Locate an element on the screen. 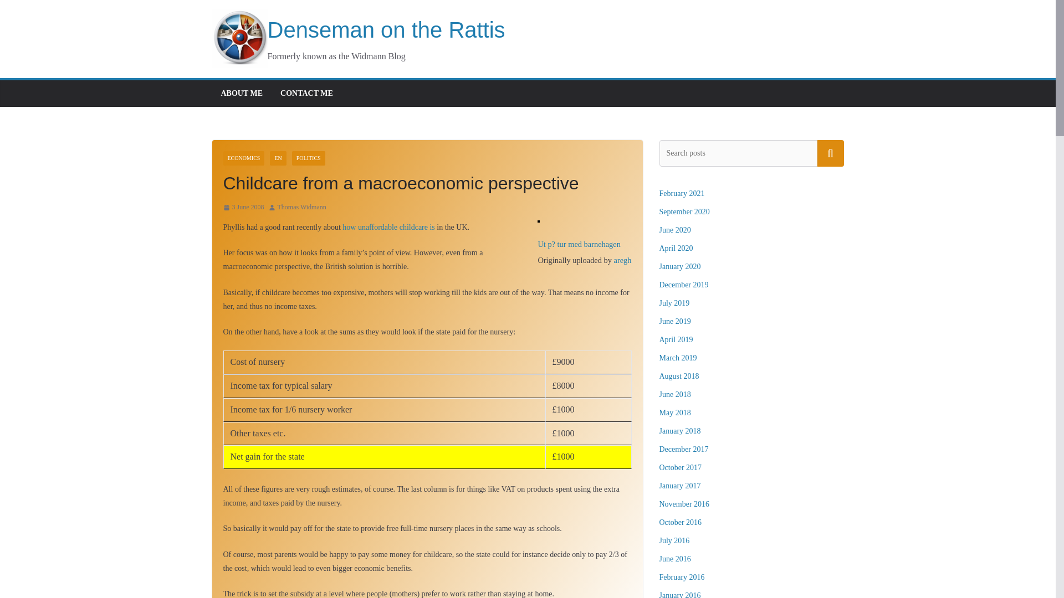 Image resolution: width=1064 pixels, height=598 pixels. October 2016 is located at coordinates (681, 523).